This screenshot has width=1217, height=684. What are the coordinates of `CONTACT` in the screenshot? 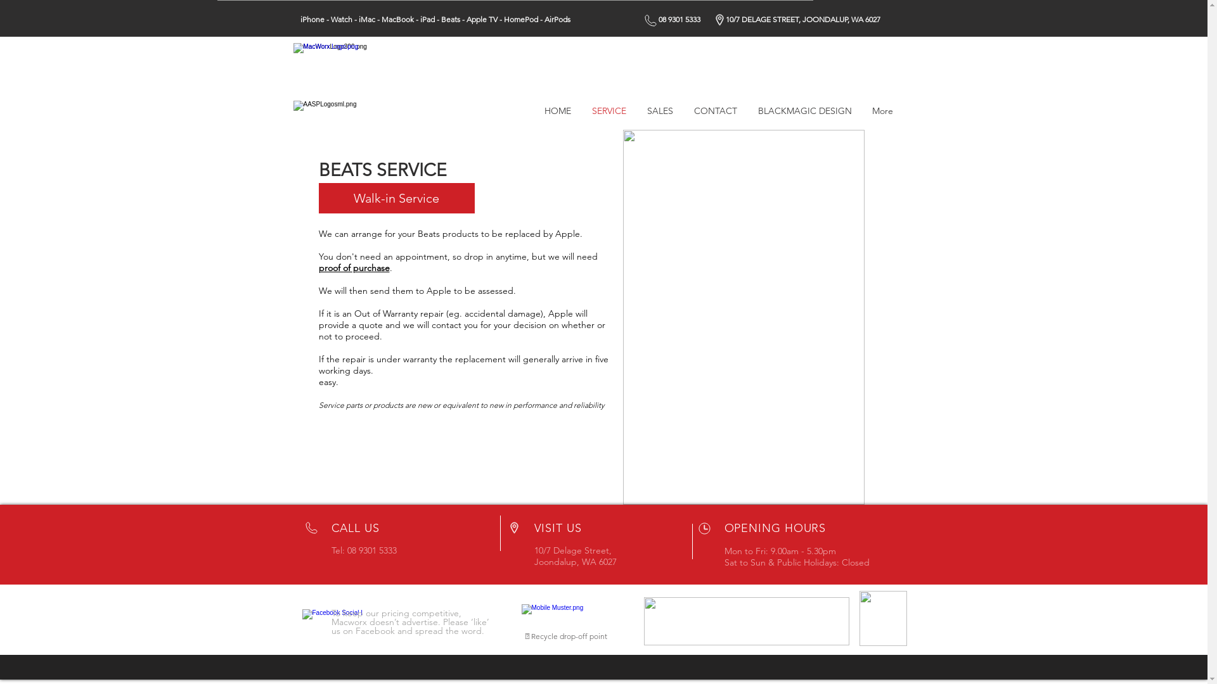 It's located at (715, 111).